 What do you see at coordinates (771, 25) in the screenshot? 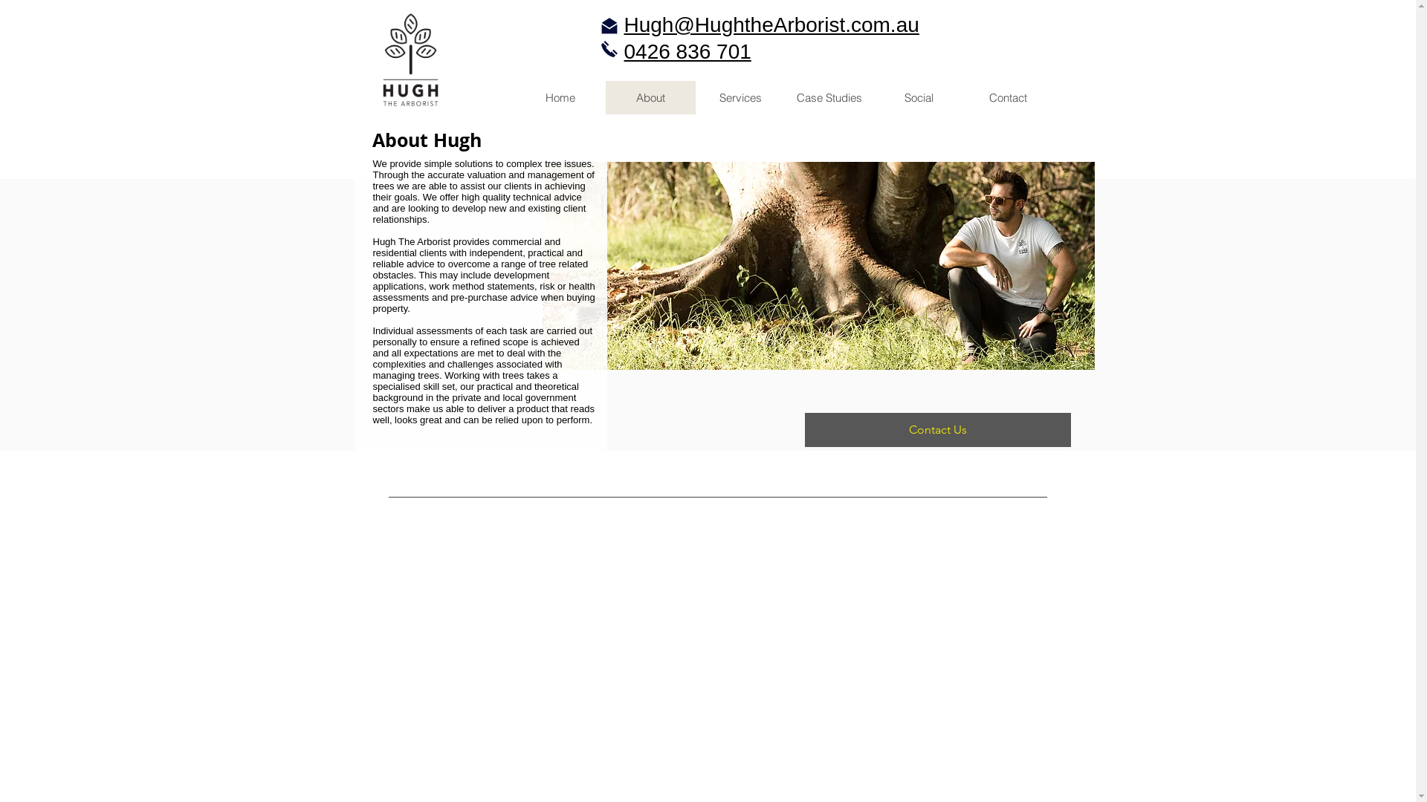
I see `Hugh@HughtheArborist.com.au` at bounding box center [771, 25].